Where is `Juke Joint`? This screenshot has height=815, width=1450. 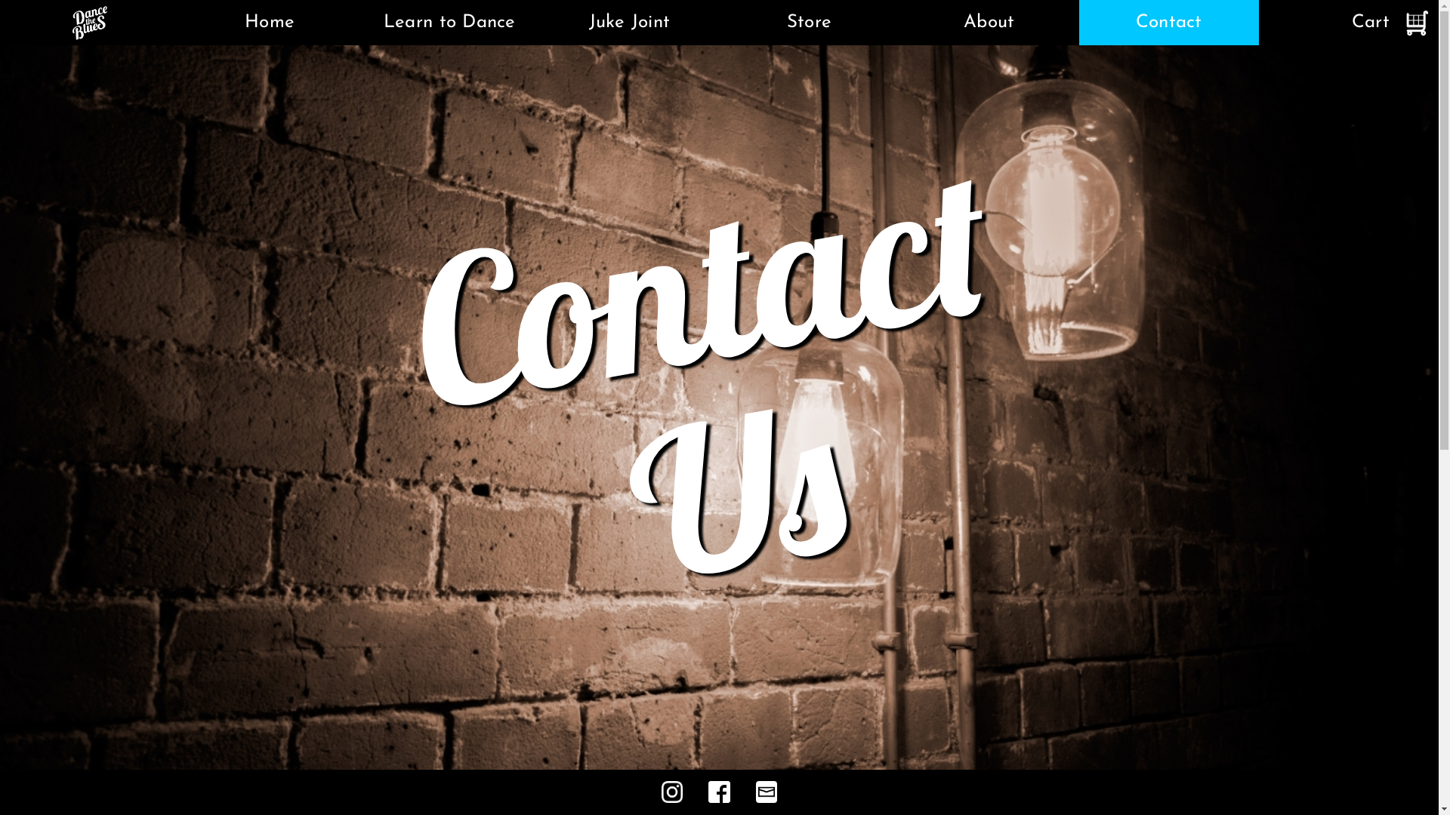
Juke Joint is located at coordinates (629, 23).